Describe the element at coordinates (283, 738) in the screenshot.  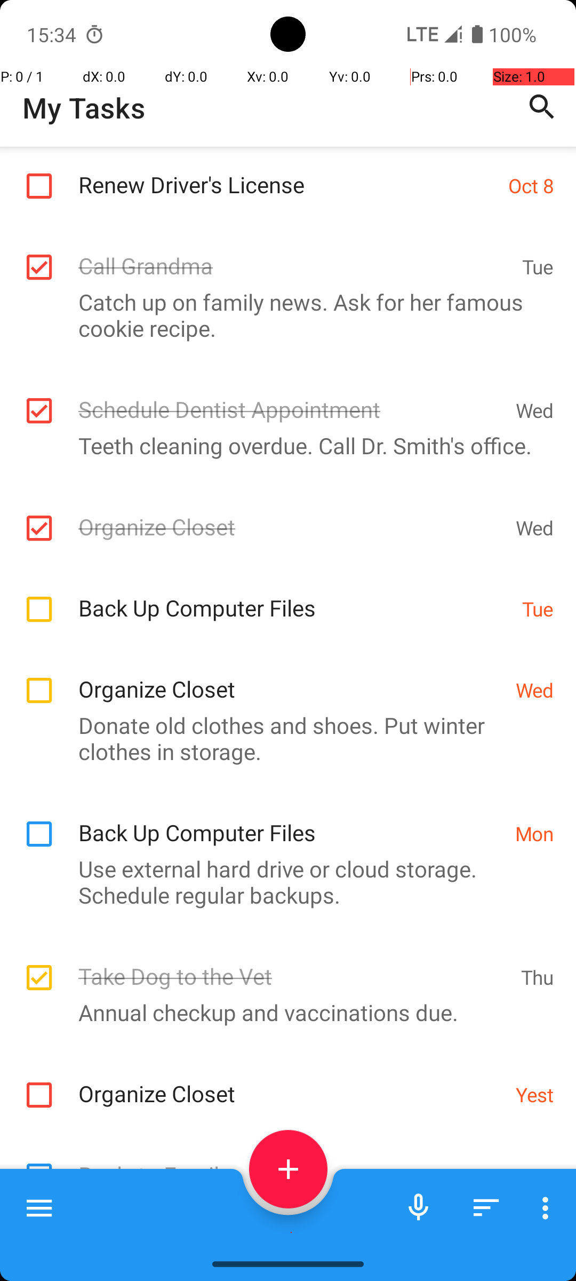
I see `Donate old clothes and shoes. Put winter clothes in storage.` at that location.